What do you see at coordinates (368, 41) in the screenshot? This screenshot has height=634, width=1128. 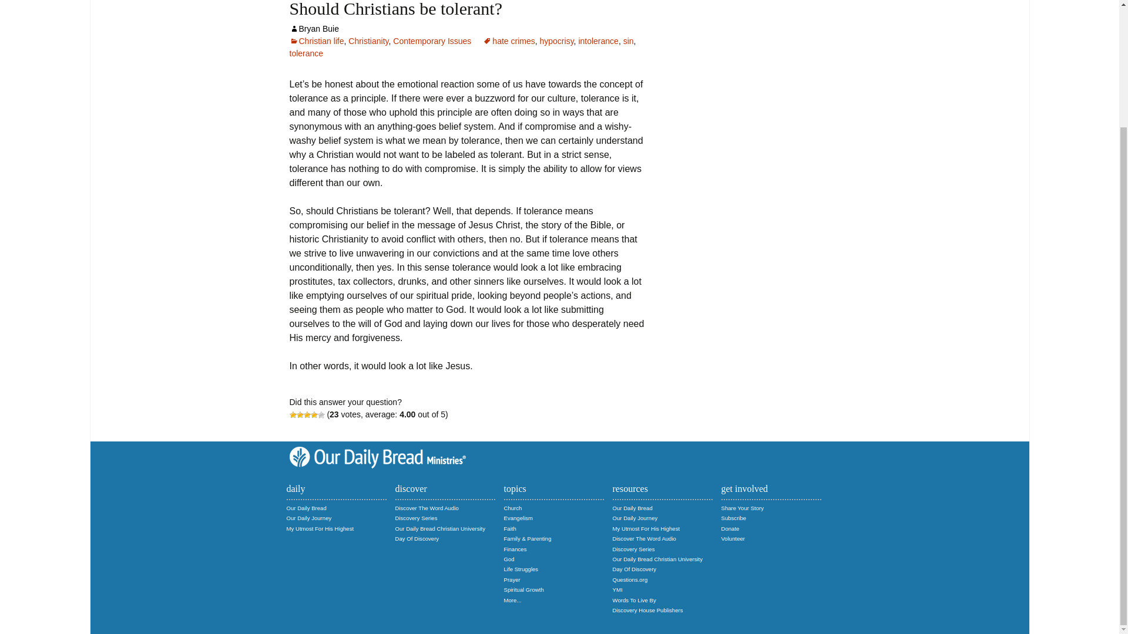 I see `Christianity` at bounding box center [368, 41].